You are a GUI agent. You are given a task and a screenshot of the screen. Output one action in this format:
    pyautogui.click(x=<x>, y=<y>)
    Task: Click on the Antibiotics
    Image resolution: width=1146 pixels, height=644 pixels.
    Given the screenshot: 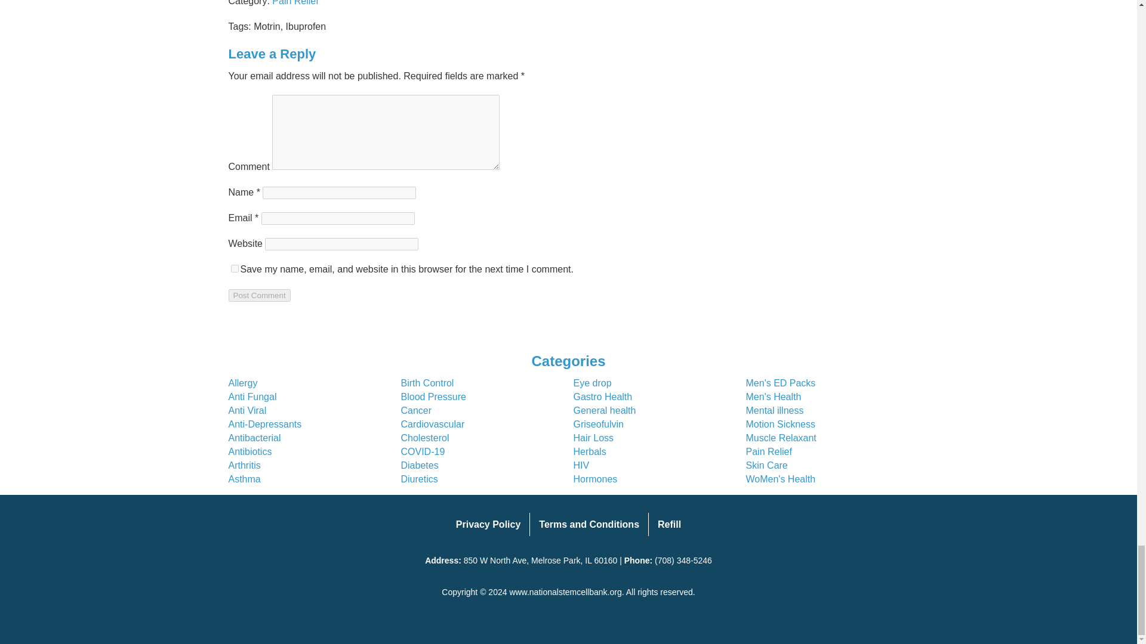 What is the action you would take?
    pyautogui.click(x=249, y=451)
    